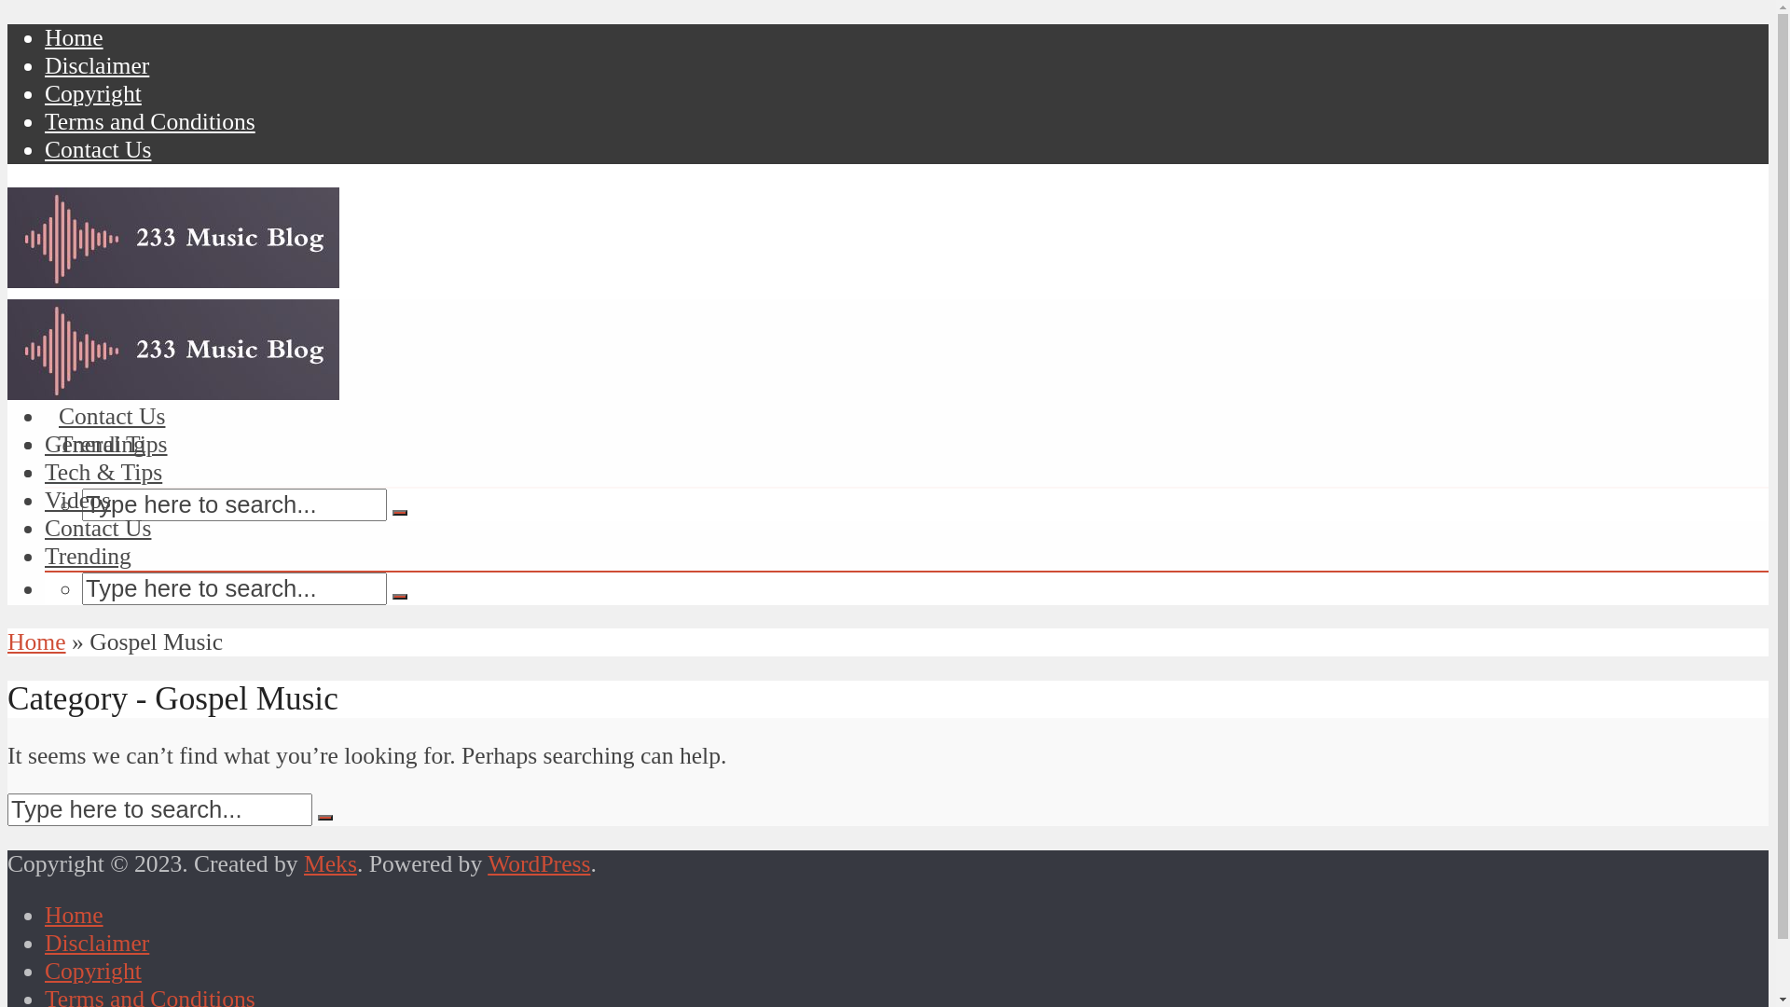  Describe the element at coordinates (98, 149) in the screenshot. I see `Contact Us` at that location.